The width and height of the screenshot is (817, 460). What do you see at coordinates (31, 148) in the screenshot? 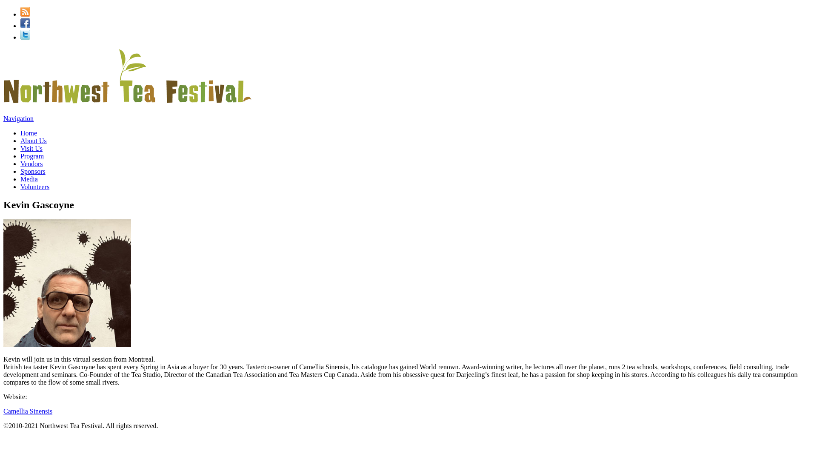
I see `Visit Us` at bounding box center [31, 148].